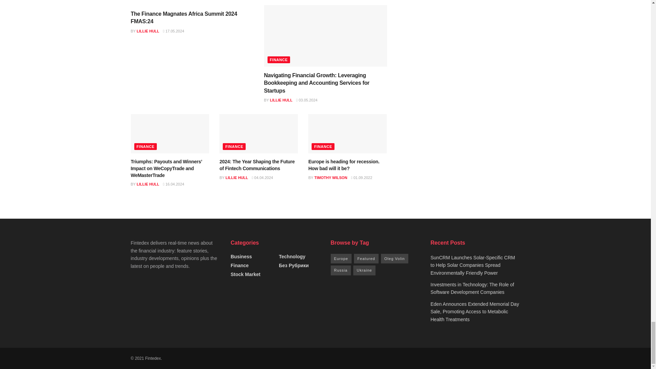  Describe the element at coordinates (174, 31) in the screenshot. I see `17.05.2024` at that location.